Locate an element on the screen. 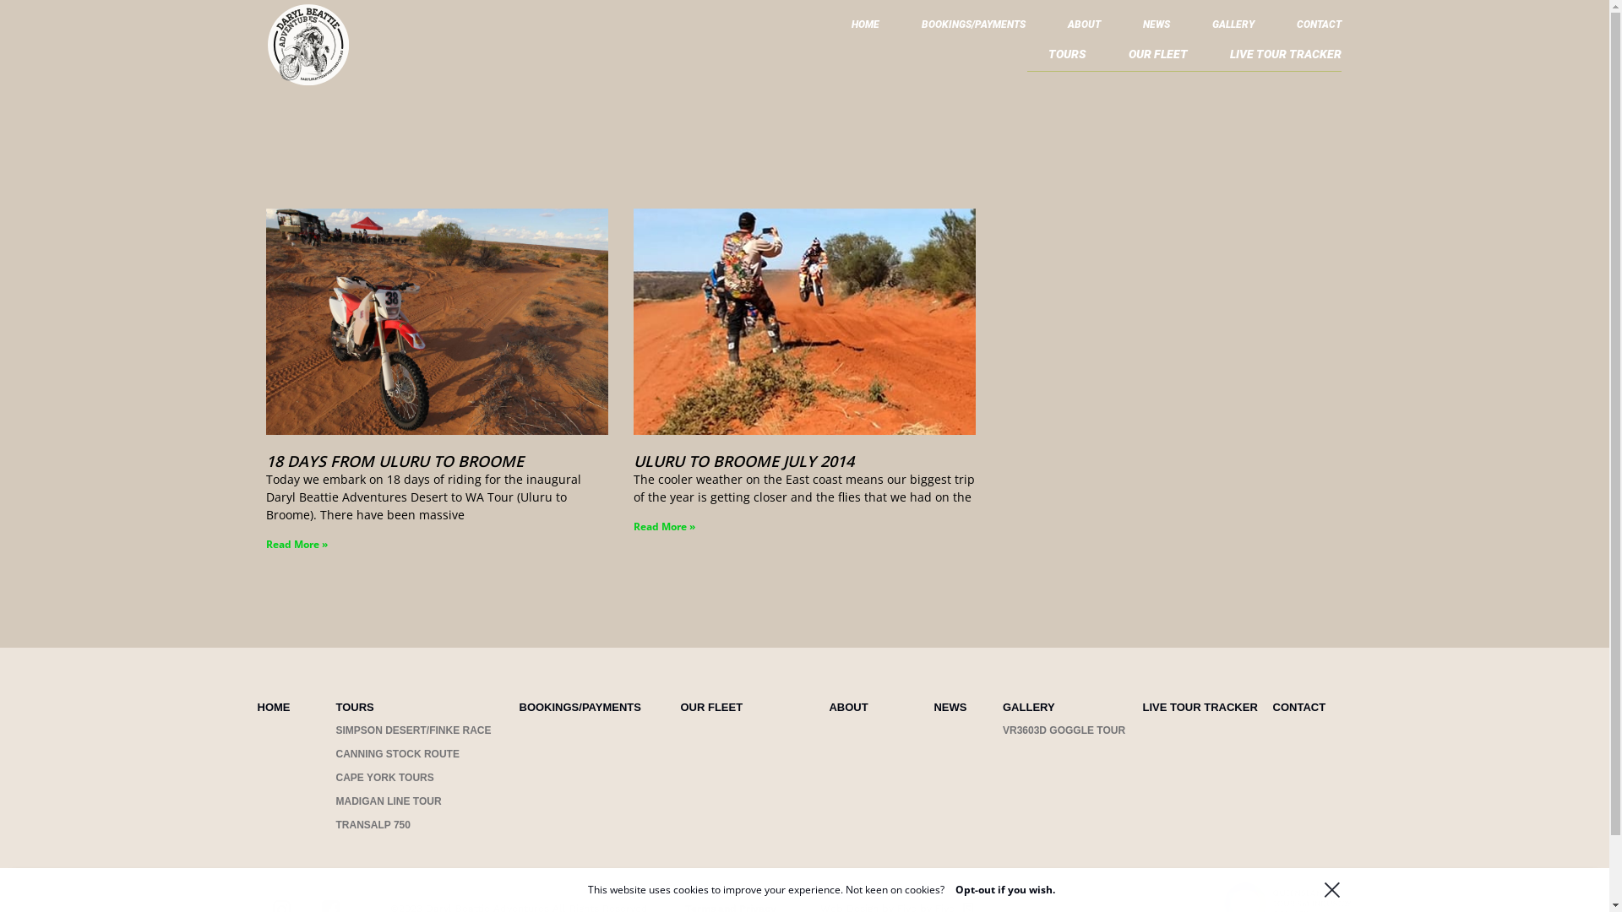 The height and width of the screenshot is (912, 1622). TOURS is located at coordinates (1068, 58).